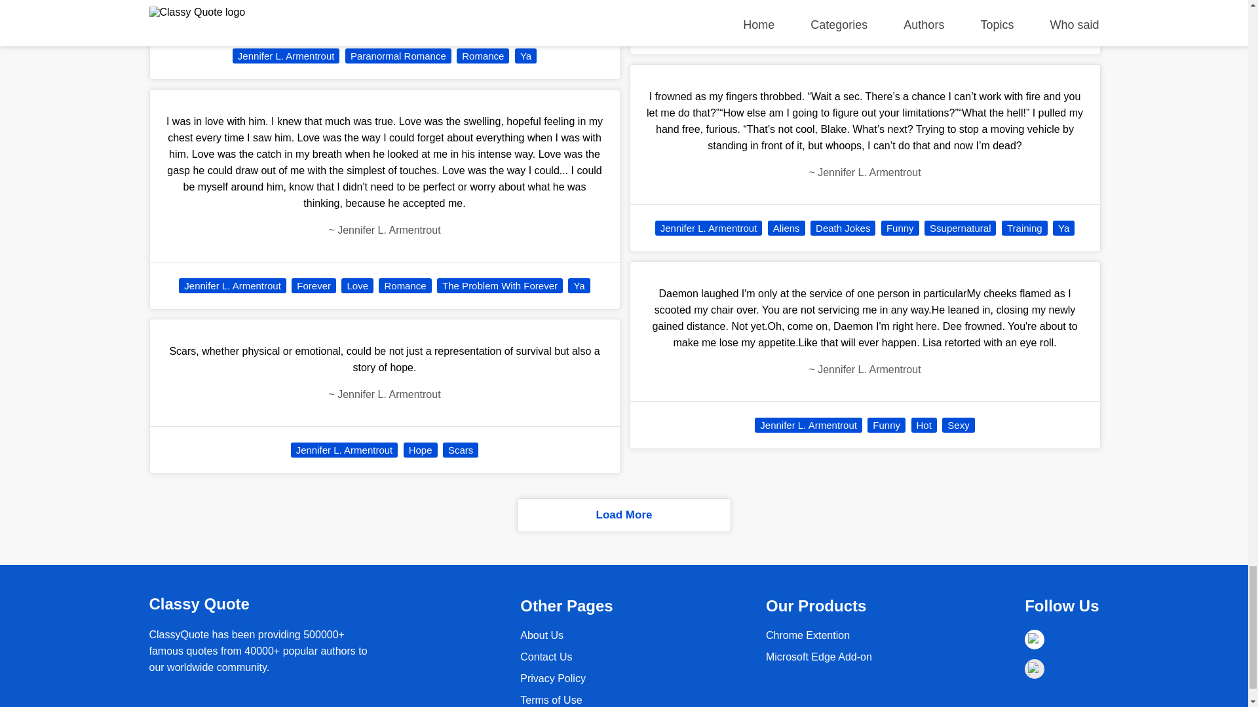  I want to click on Instagram coming soon, so click(1034, 668).